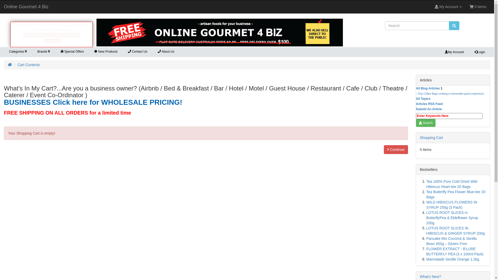 The width and height of the screenshot is (498, 280). I want to click on Shopping Cart, so click(431, 138).